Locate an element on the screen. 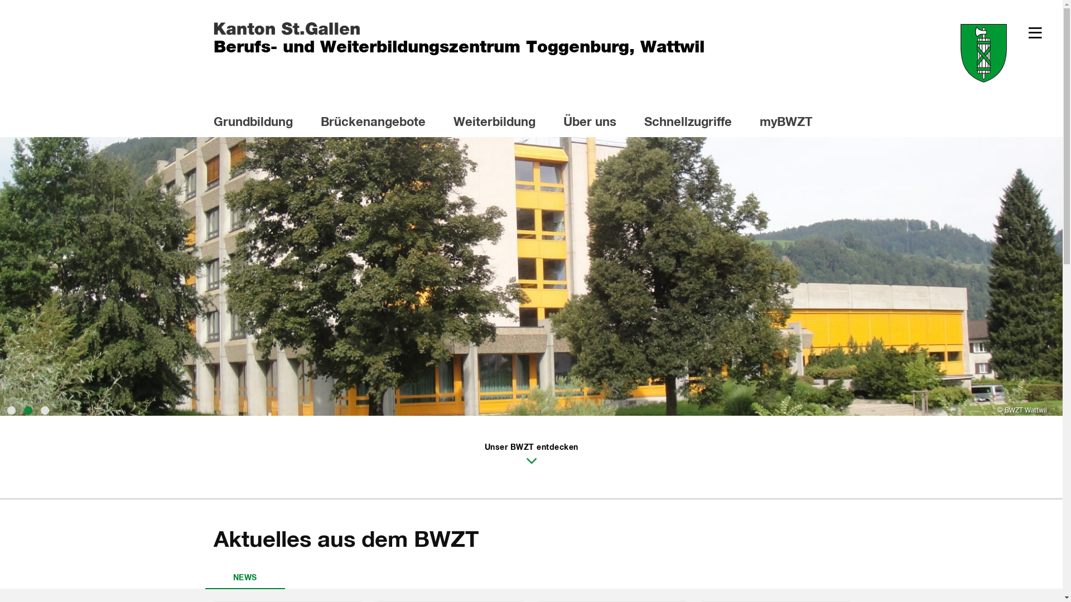  myBWZT is located at coordinates (793, 123).